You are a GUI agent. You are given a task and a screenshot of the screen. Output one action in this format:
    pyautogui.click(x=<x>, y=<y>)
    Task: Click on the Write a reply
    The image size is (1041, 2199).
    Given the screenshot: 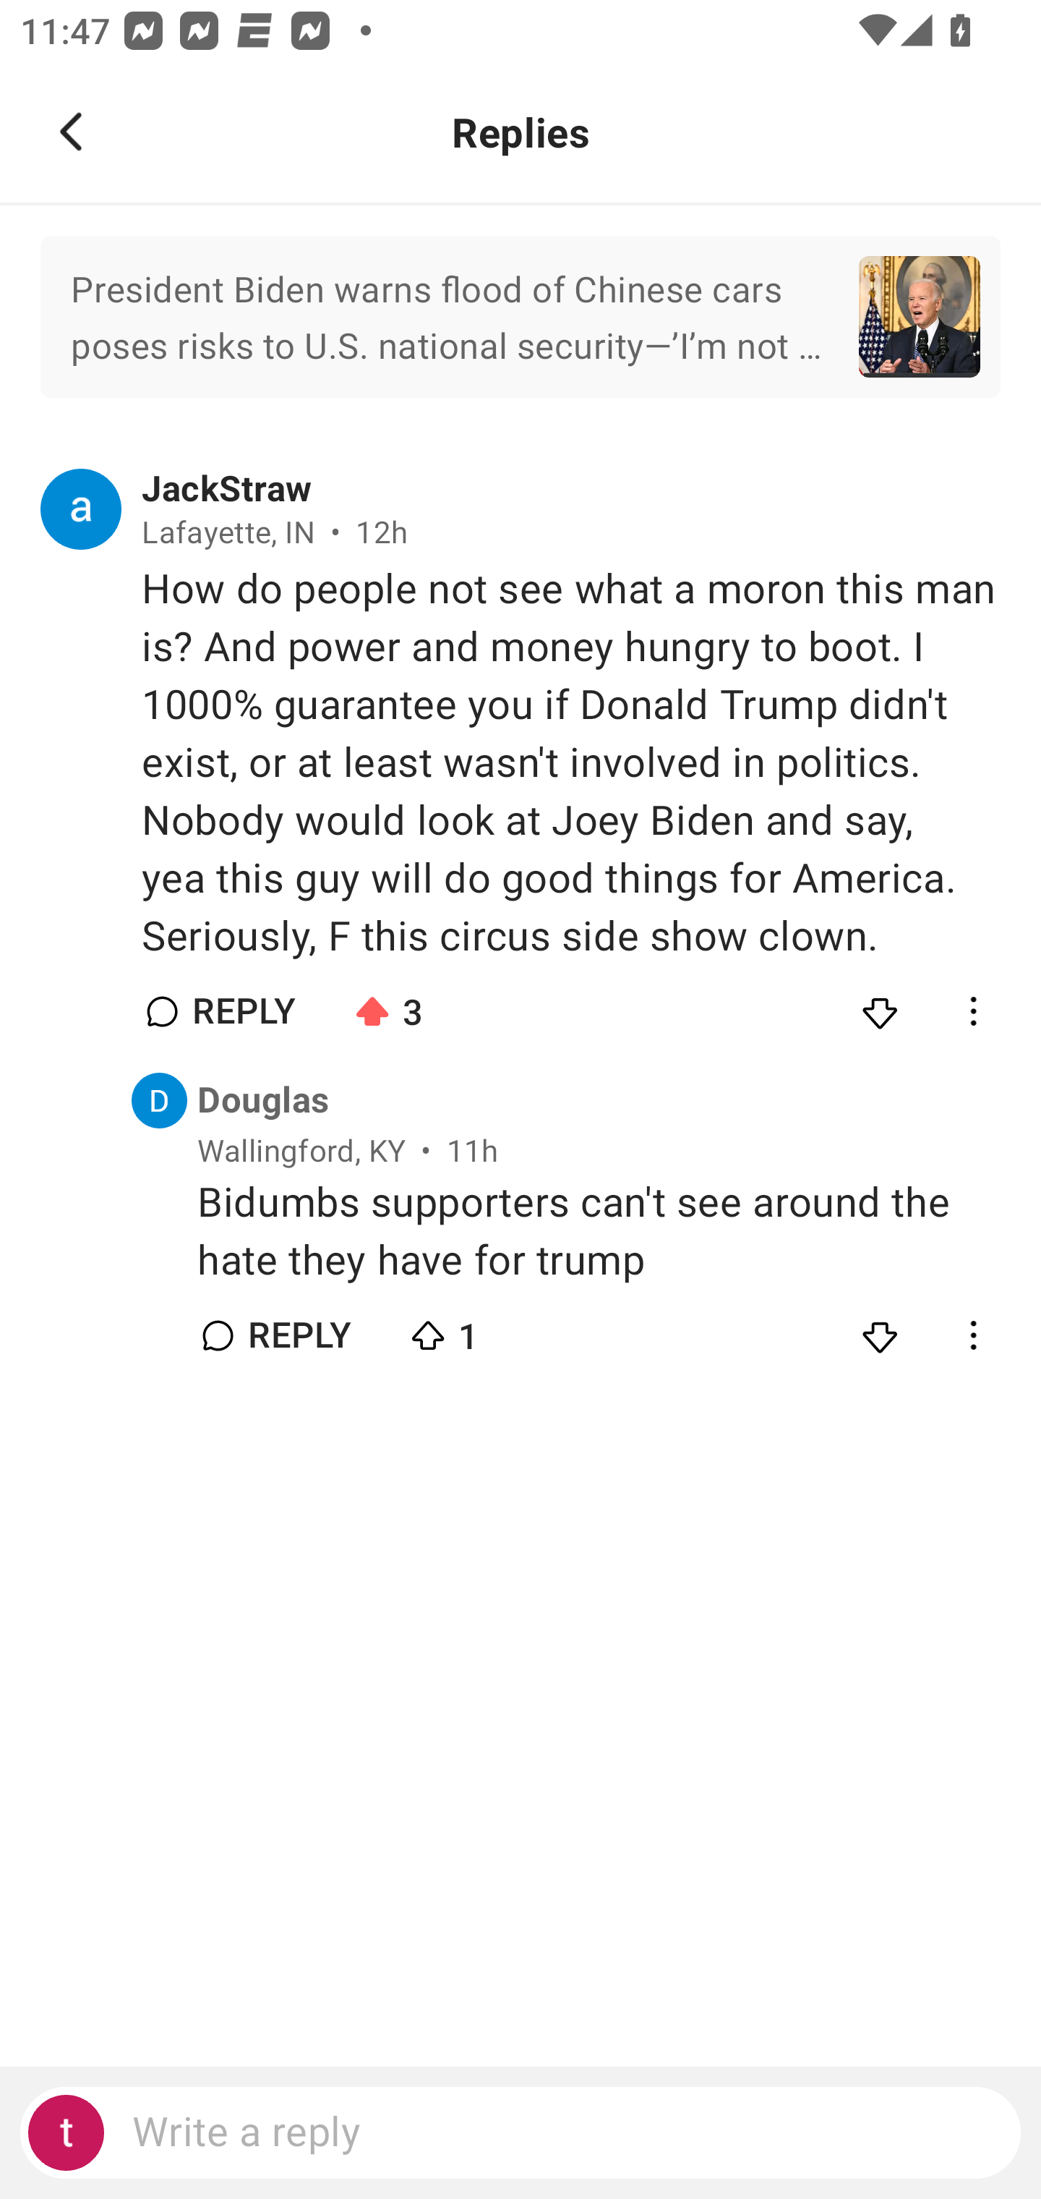 What is the action you would take?
    pyautogui.click(x=520, y=2132)
    